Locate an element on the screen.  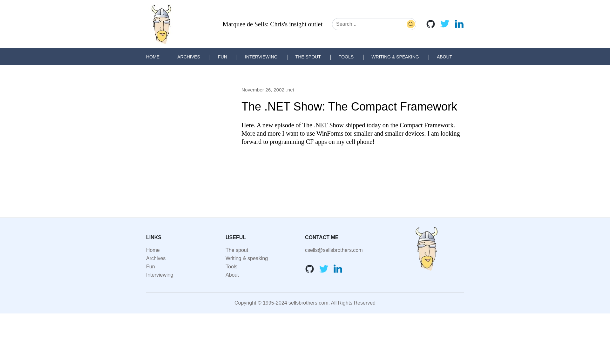
Here is located at coordinates (247, 125).